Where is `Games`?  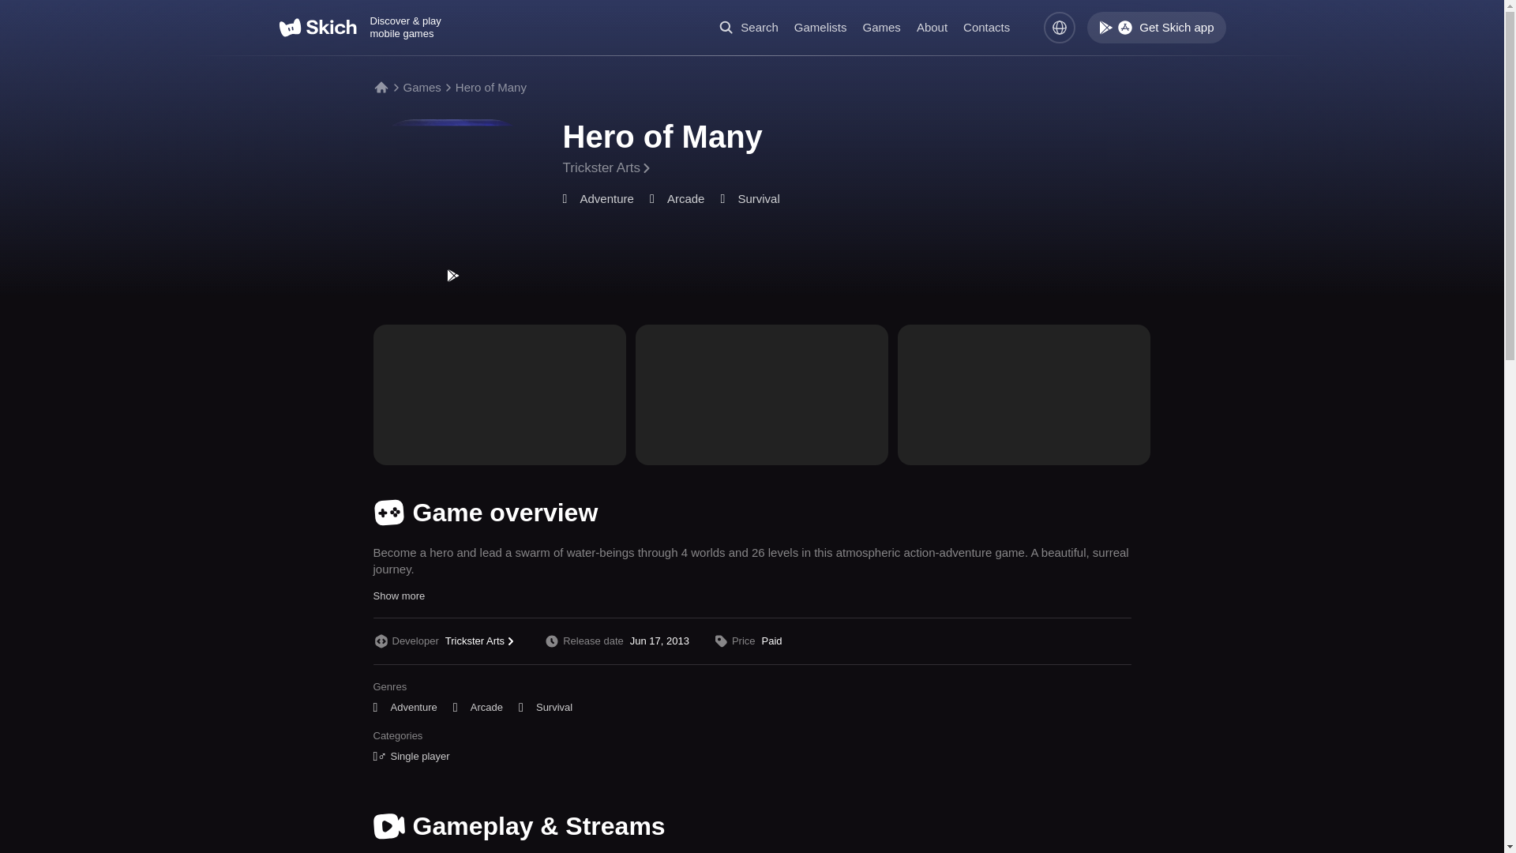
Games is located at coordinates (422, 87).